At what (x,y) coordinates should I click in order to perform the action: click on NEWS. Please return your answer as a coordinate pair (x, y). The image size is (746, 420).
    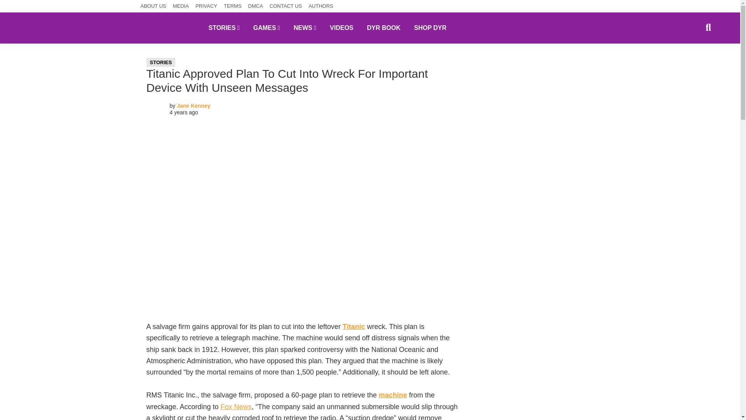
    Looking at the image, I should click on (305, 28).